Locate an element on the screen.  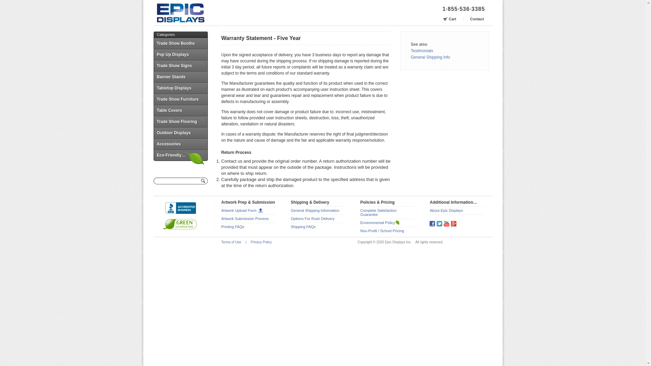
Artwork Upload Form is located at coordinates (242, 210).